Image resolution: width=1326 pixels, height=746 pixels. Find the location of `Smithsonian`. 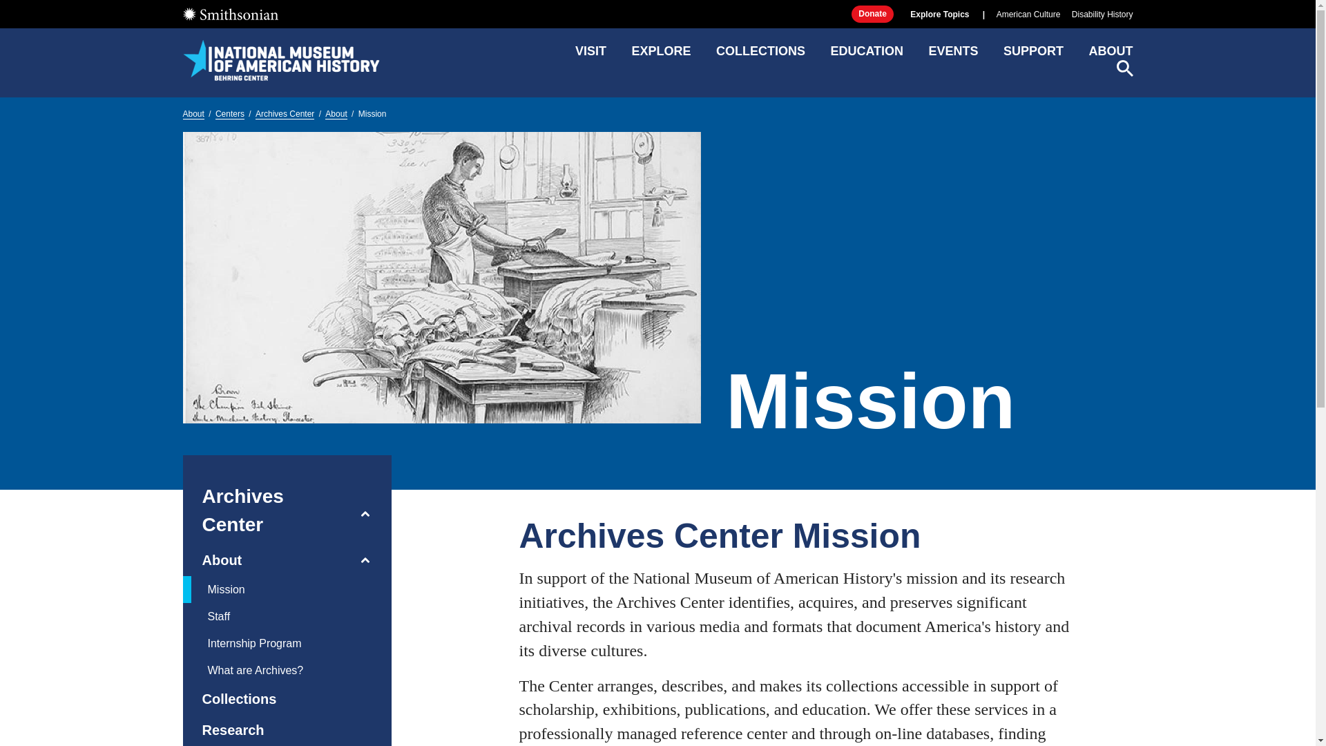

Smithsonian is located at coordinates (229, 14).